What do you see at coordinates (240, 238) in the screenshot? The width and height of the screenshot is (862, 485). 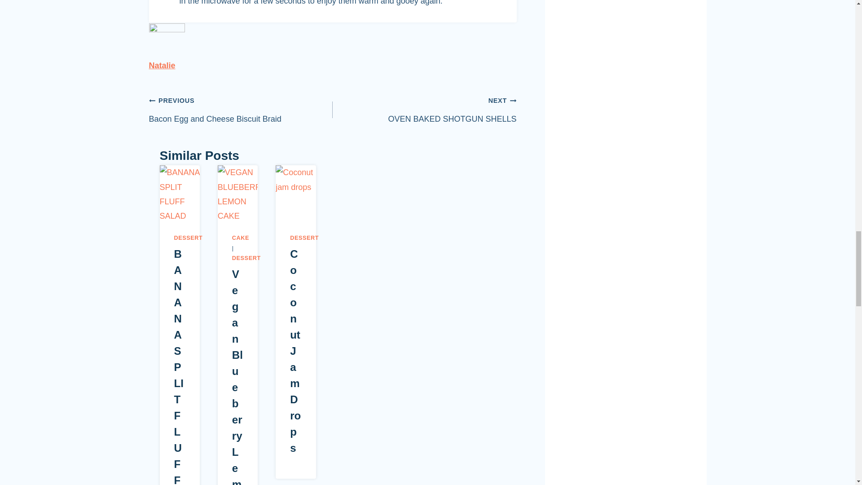 I see `CAKE` at bounding box center [240, 238].